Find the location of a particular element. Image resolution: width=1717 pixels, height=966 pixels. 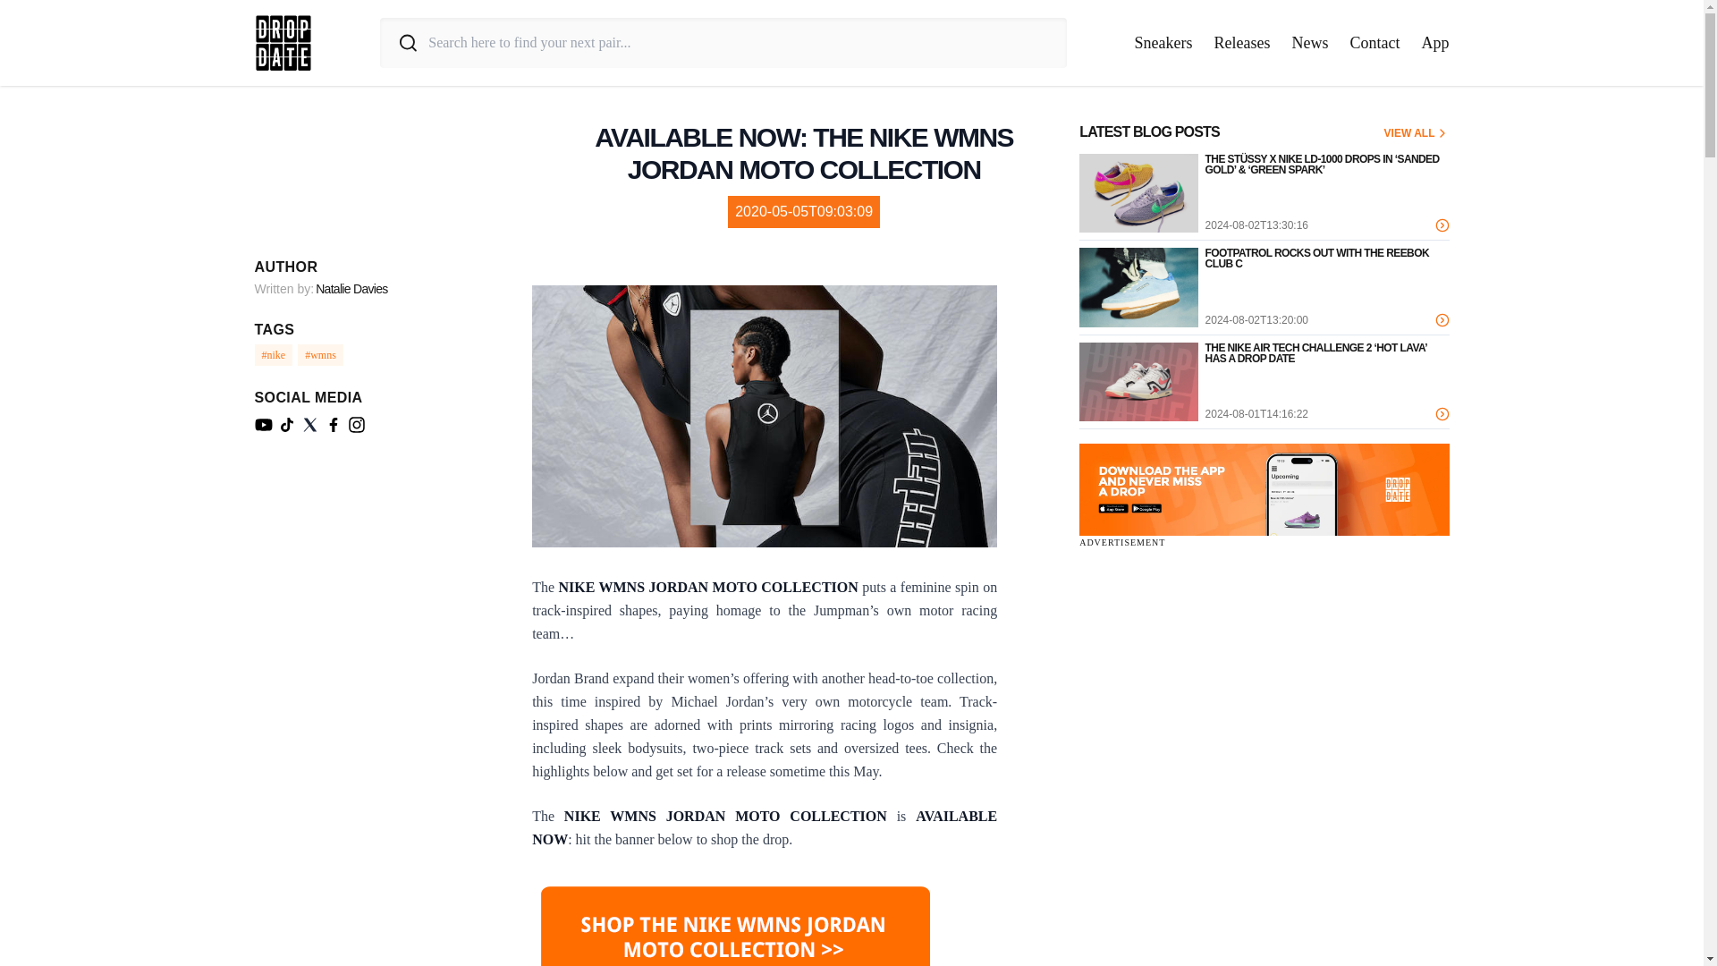

Contact is located at coordinates (1375, 43).